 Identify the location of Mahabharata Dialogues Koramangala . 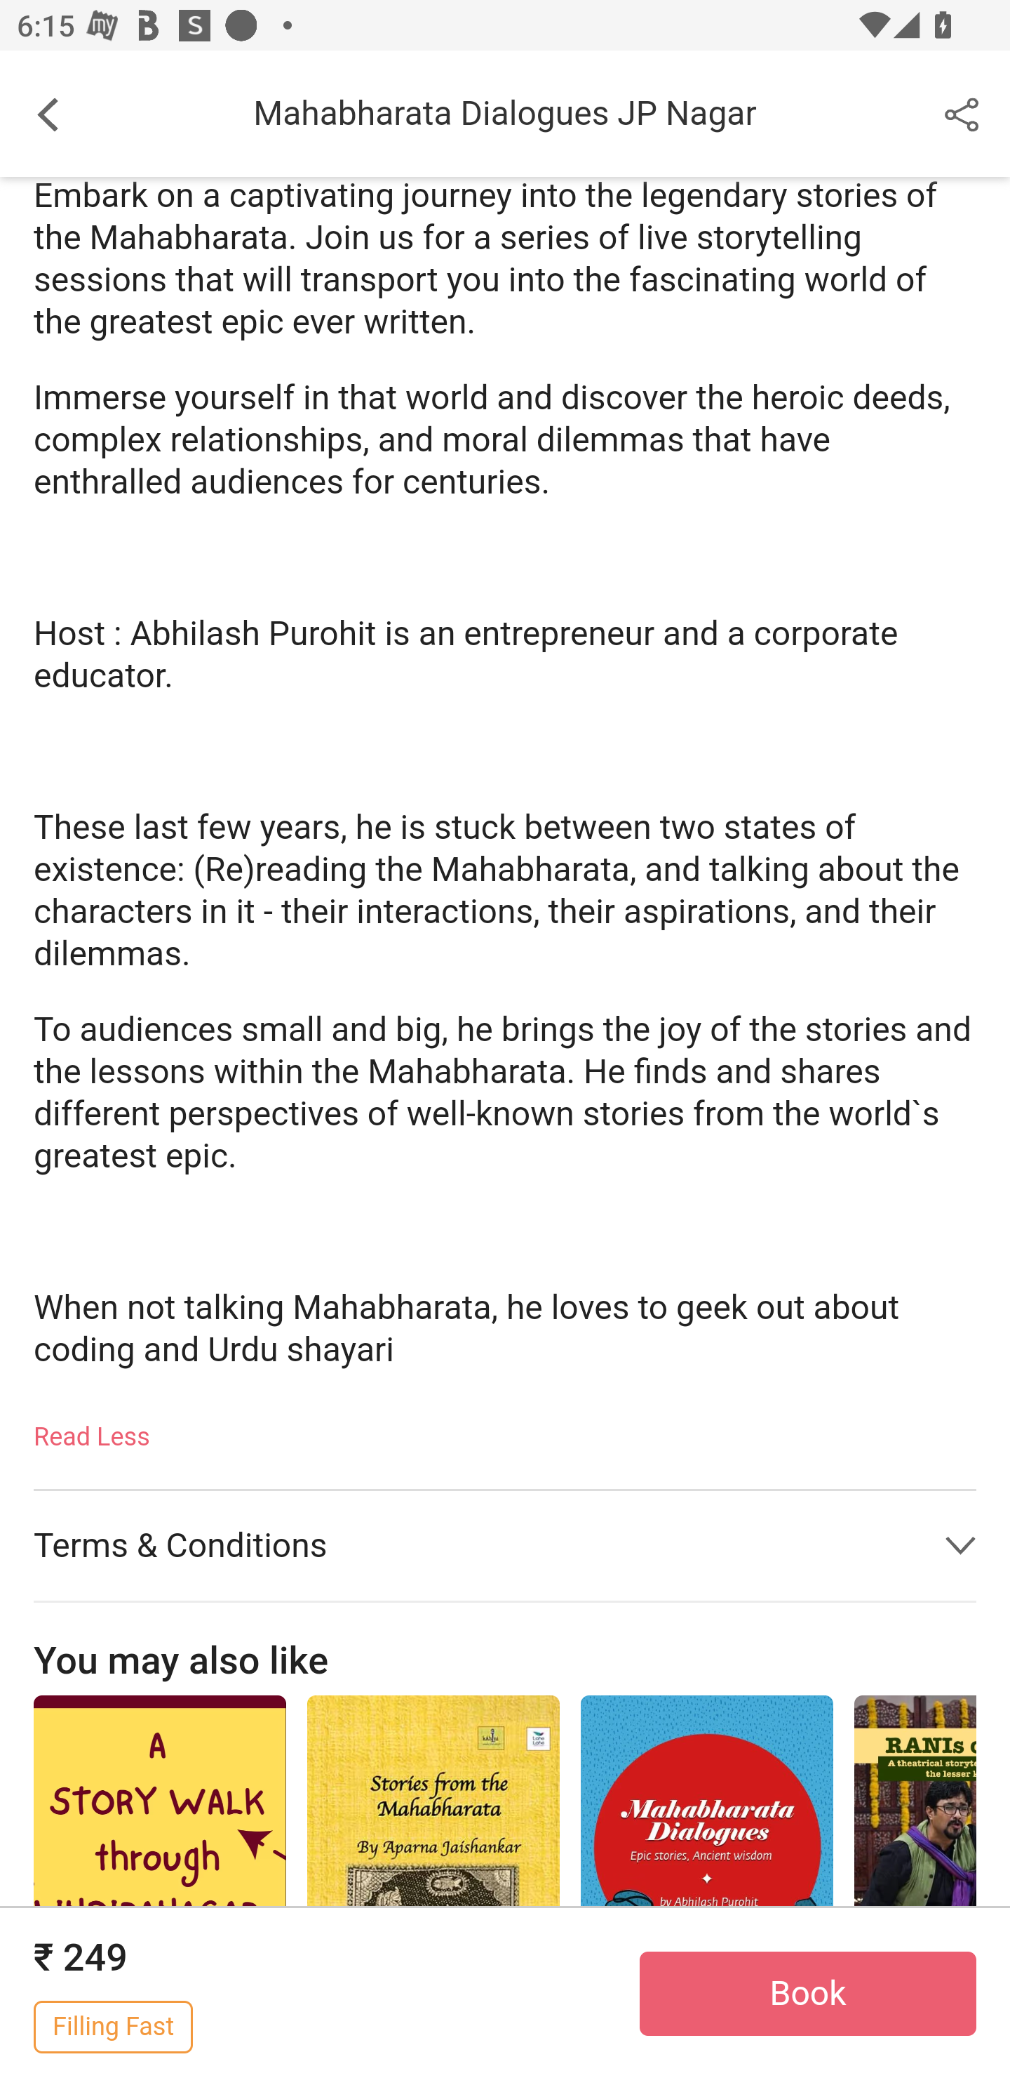
(707, 1887).